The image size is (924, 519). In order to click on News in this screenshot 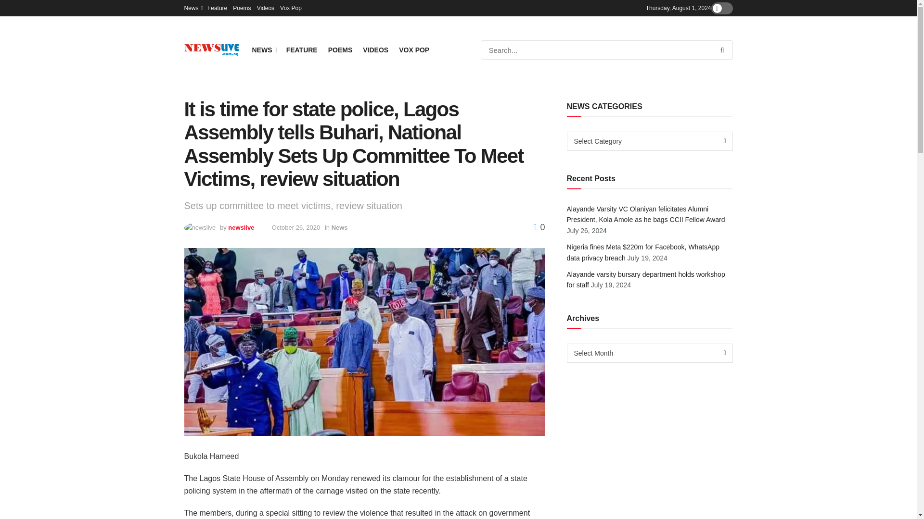, I will do `click(192, 8)`.